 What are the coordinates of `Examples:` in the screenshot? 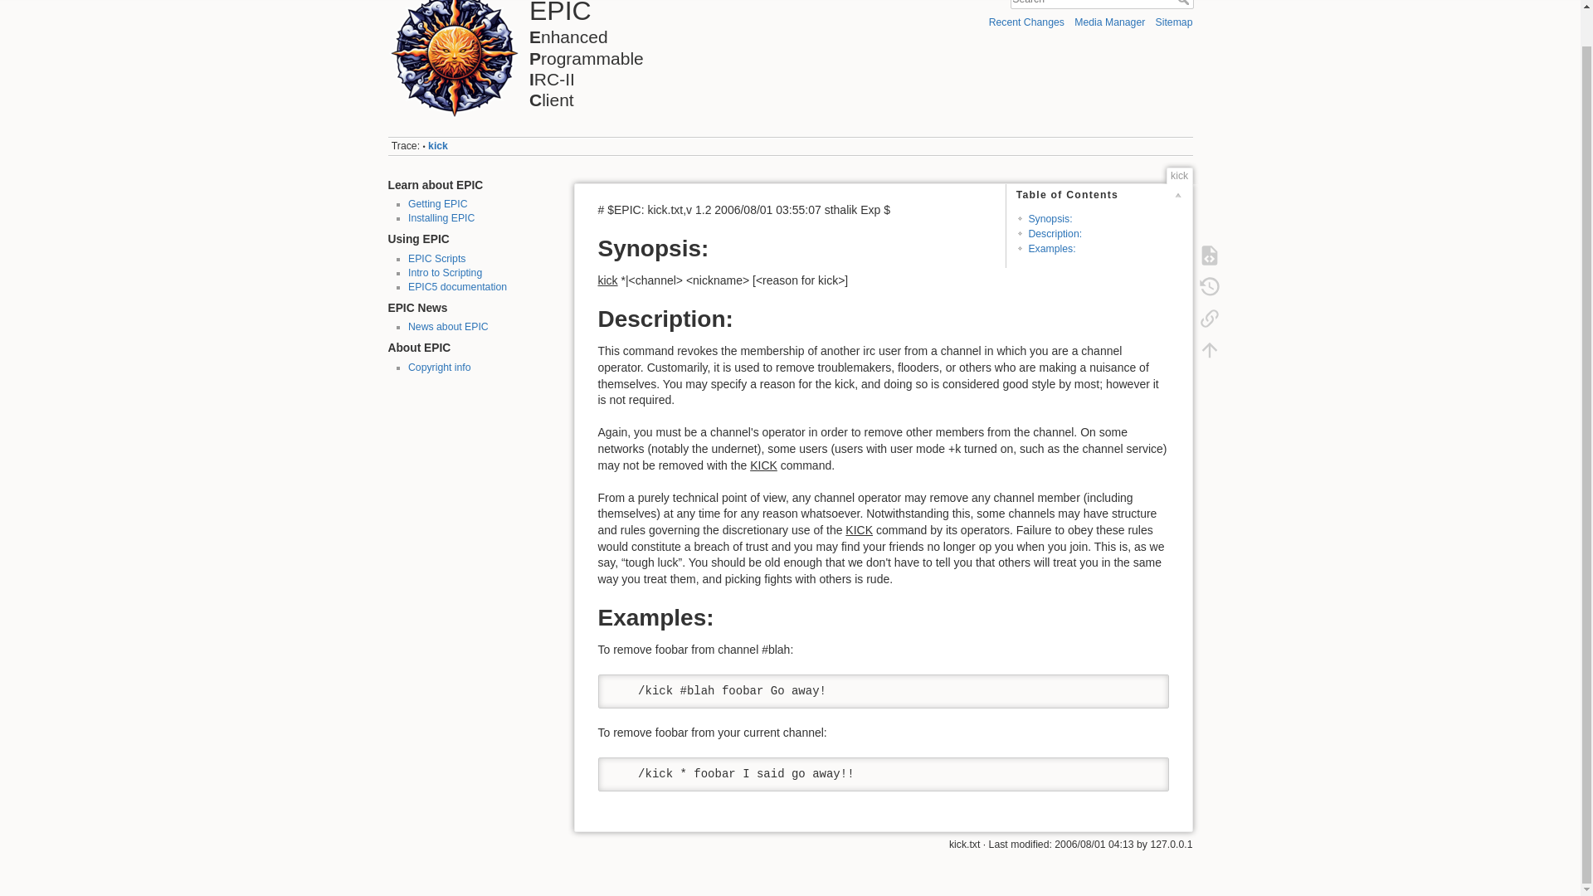 It's located at (585, 55).